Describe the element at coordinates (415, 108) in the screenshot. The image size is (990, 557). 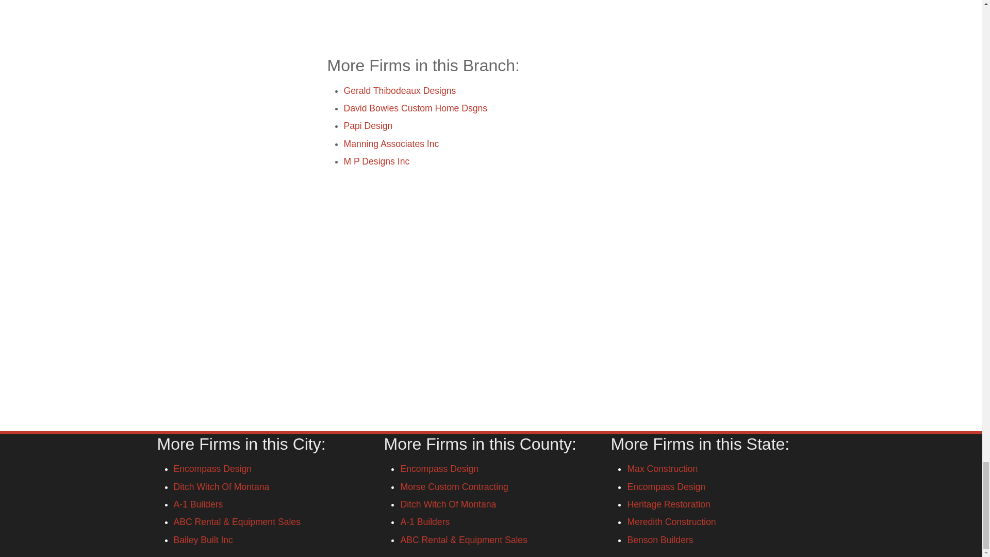
I see `David Bowles Custom Home Dsgns` at that location.